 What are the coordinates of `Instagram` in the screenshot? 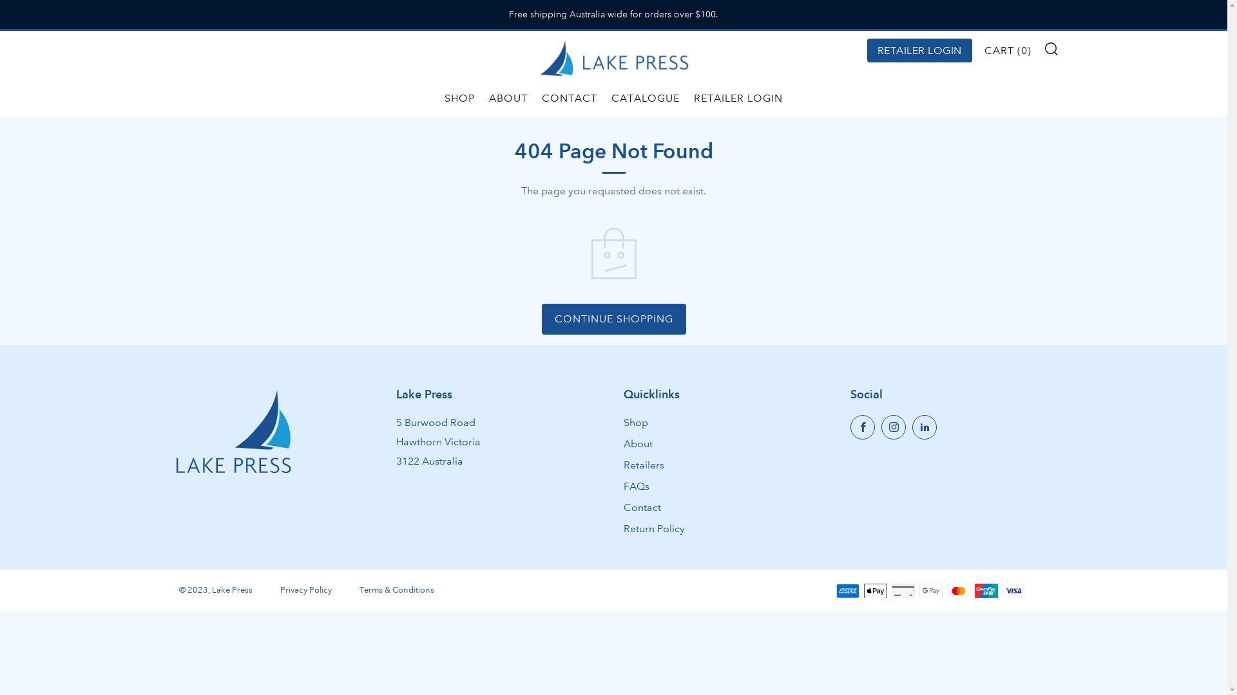 It's located at (894, 427).